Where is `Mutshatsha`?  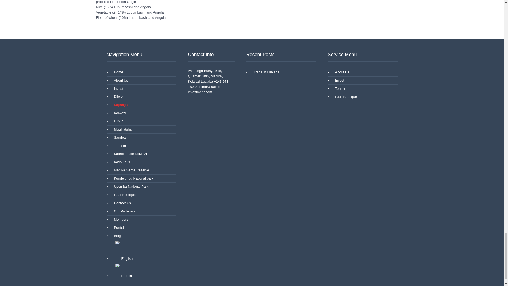
Mutshatsha is located at coordinates (121, 129).